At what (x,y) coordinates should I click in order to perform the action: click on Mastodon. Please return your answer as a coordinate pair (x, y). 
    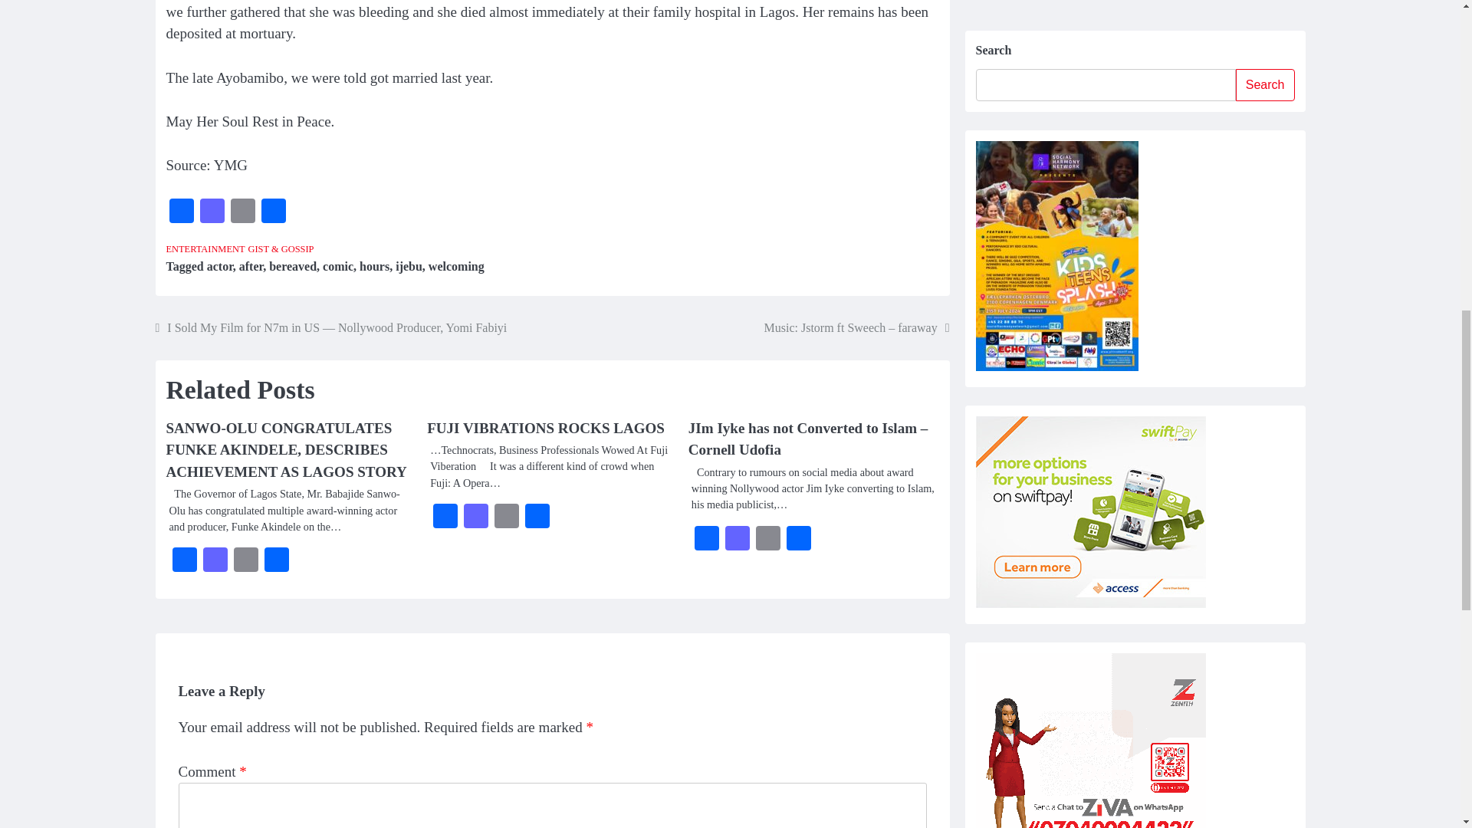
    Looking at the image, I should click on (475, 517).